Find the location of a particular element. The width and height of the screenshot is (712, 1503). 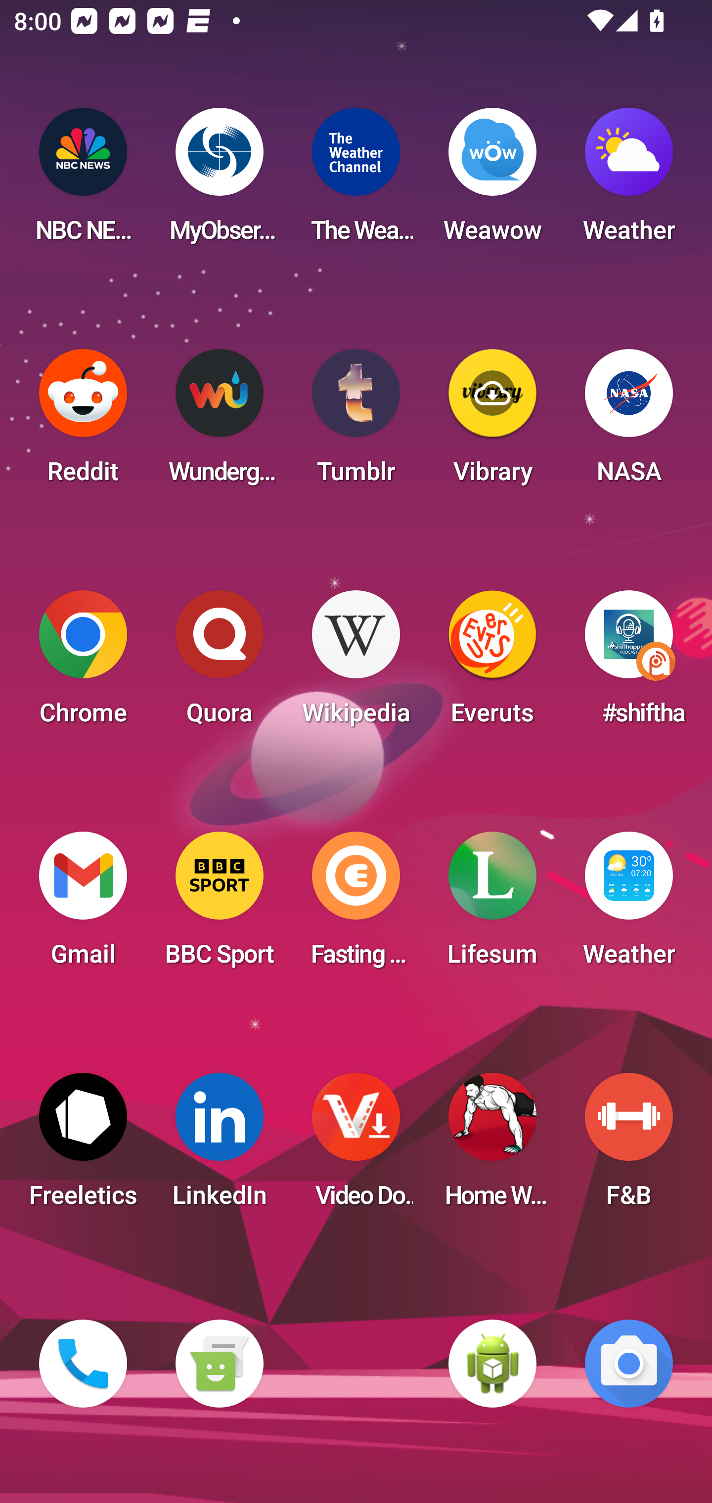

Weawow is located at coordinates (492, 181).